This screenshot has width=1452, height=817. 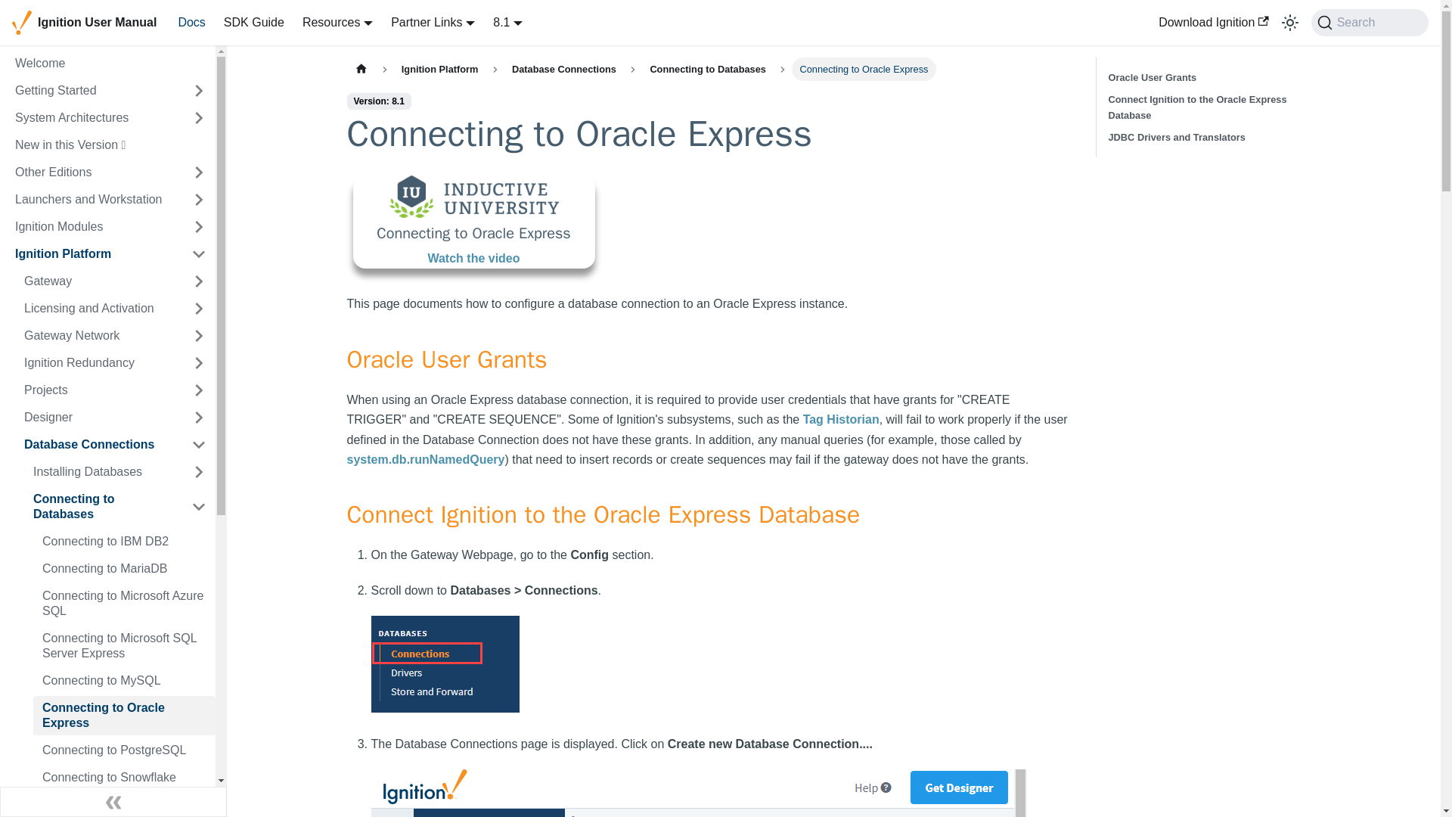 What do you see at coordinates (94, 172) in the screenshot?
I see `Other Editions` at bounding box center [94, 172].